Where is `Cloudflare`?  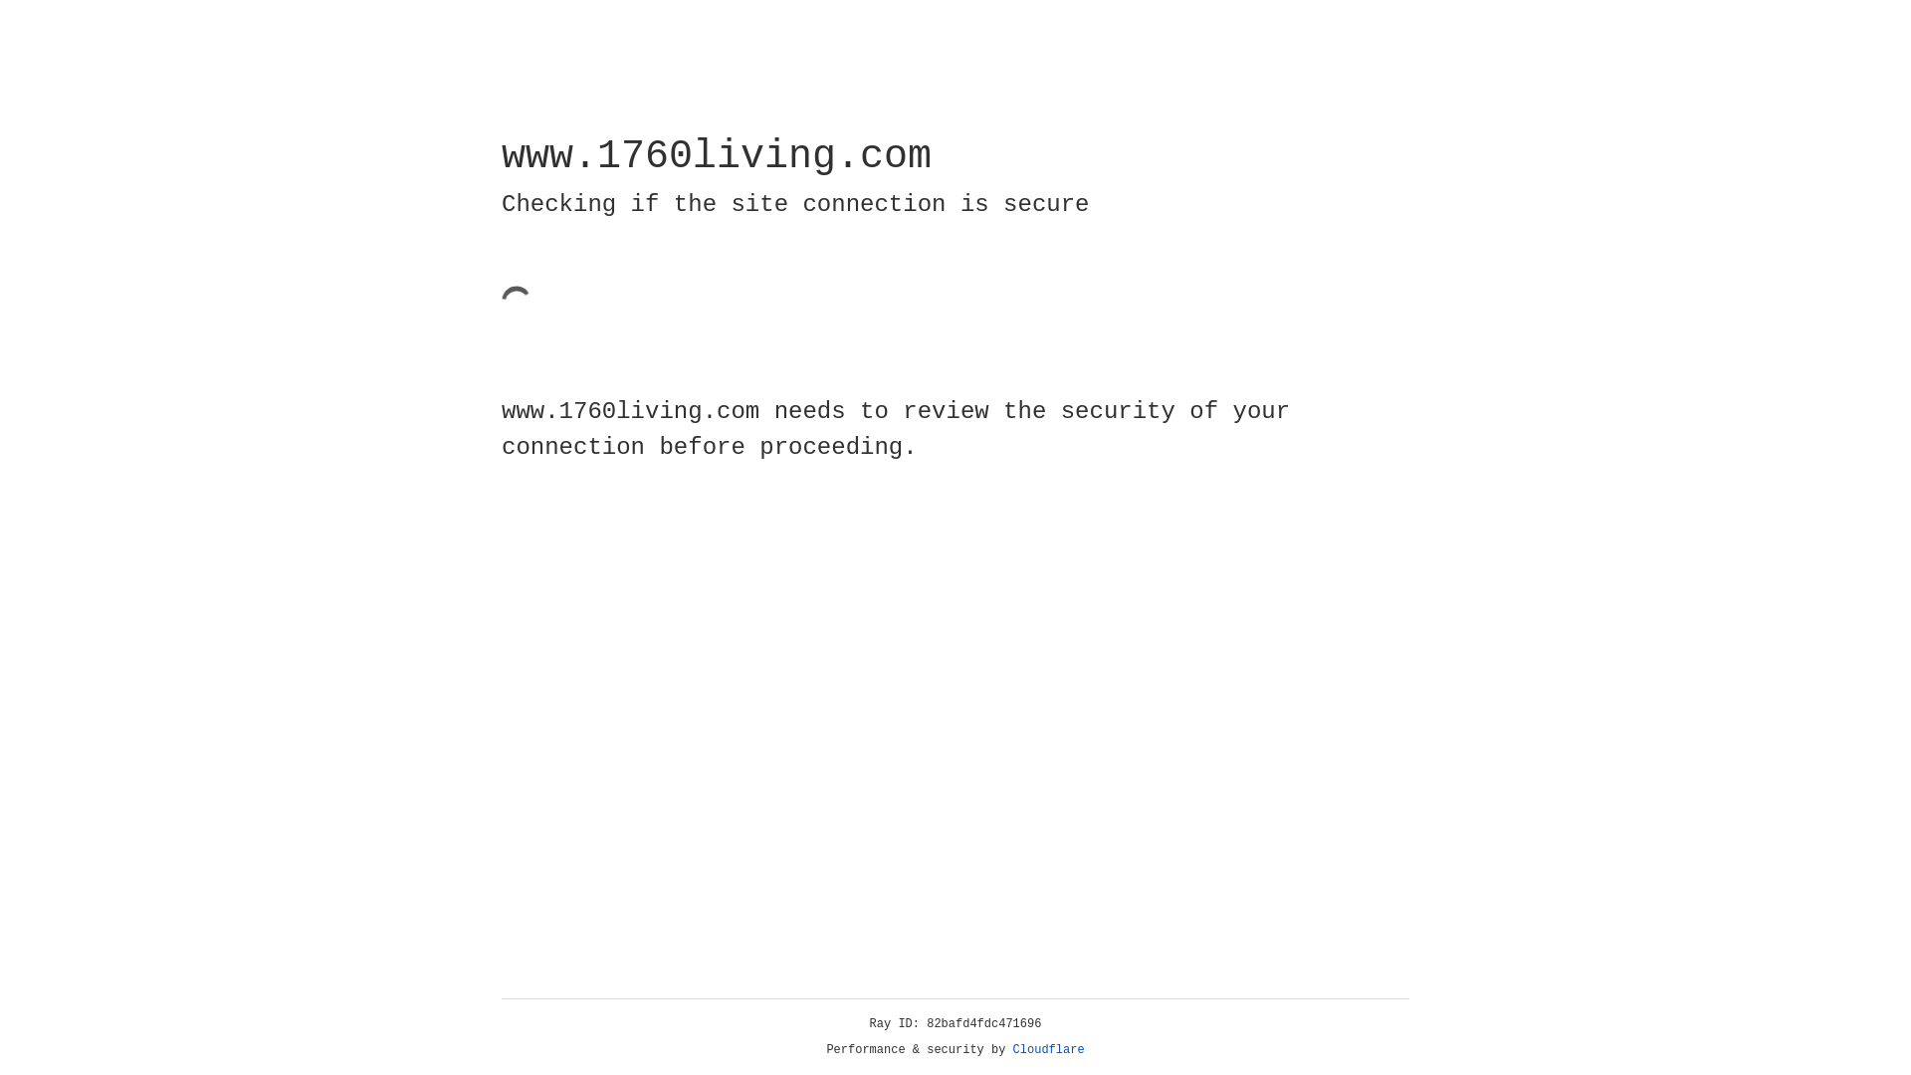 Cloudflare is located at coordinates (1049, 1050).